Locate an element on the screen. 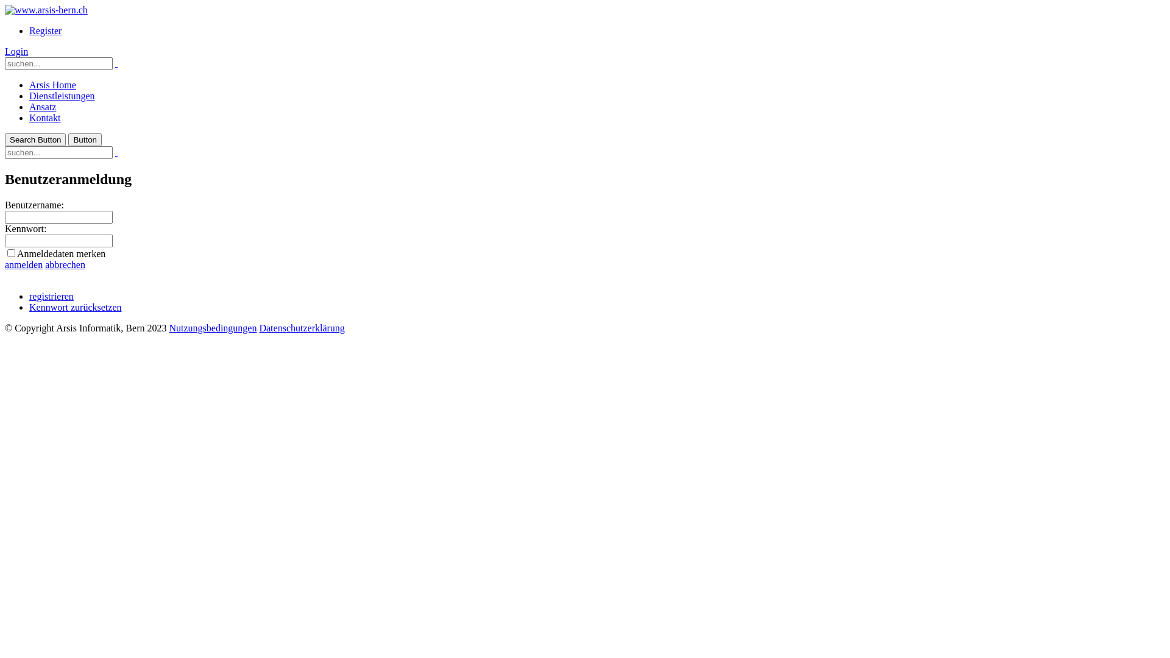 The image size is (1170, 658). www.arsis-bern.ch is located at coordinates (46, 10).